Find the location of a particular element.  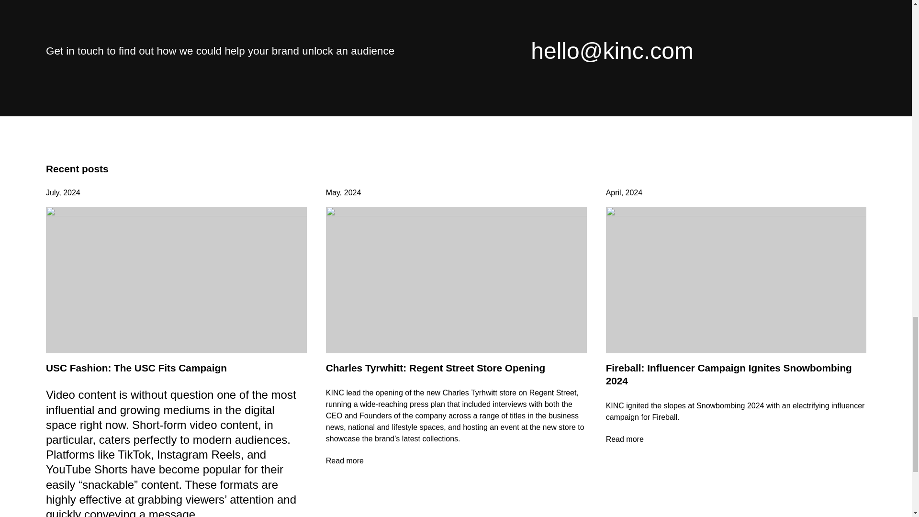

USC Fashion: The USC Fits Campaign is located at coordinates (136, 368).